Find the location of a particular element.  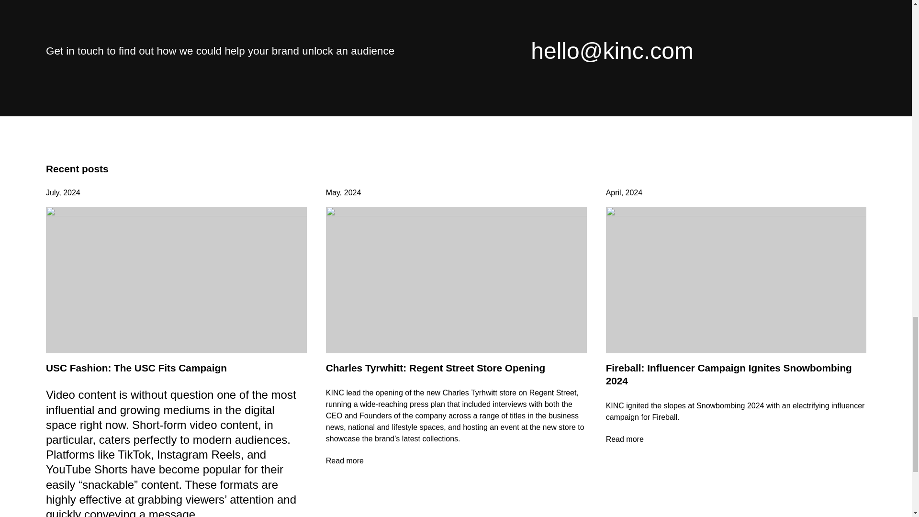

USC Fashion: The USC Fits Campaign is located at coordinates (136, 368).